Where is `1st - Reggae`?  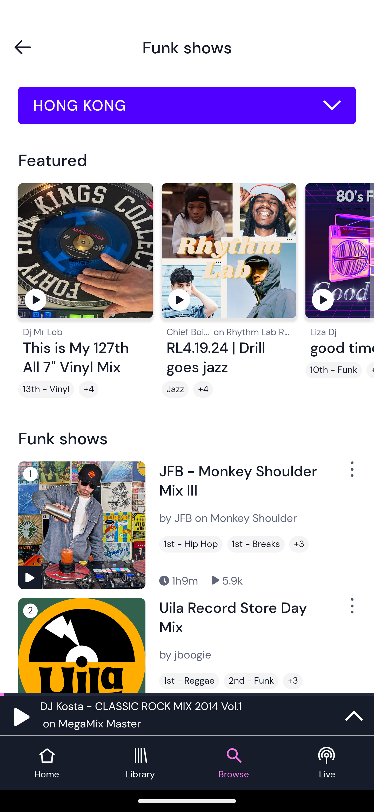
1st - Reggae is located at coordinates (189, 681).